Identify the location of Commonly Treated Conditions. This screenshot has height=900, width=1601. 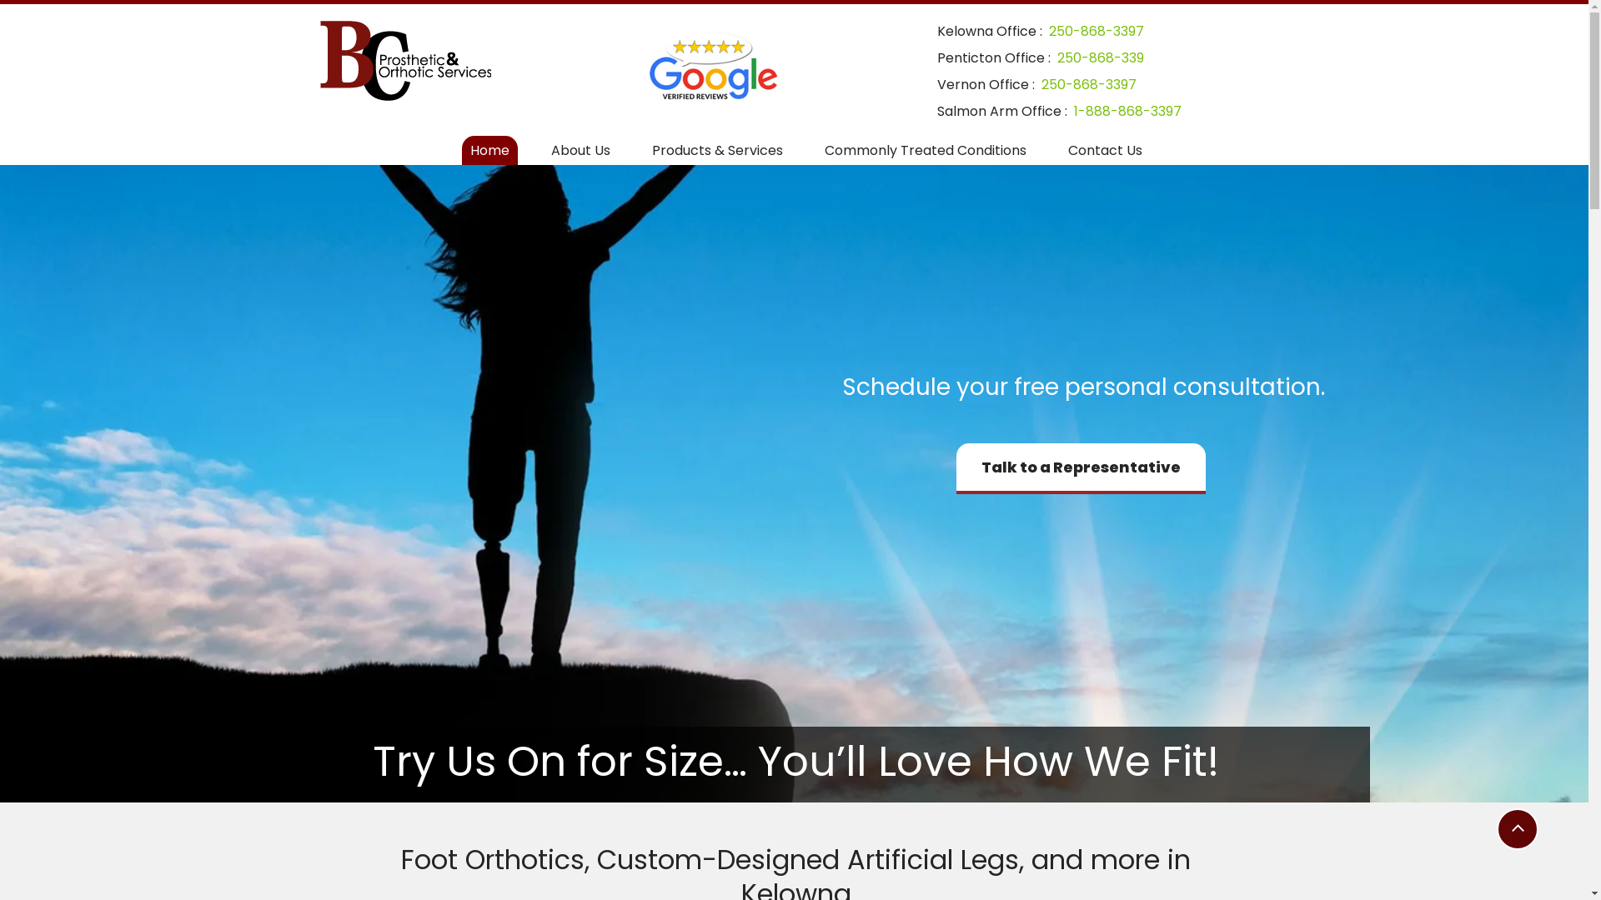
(926, 150).